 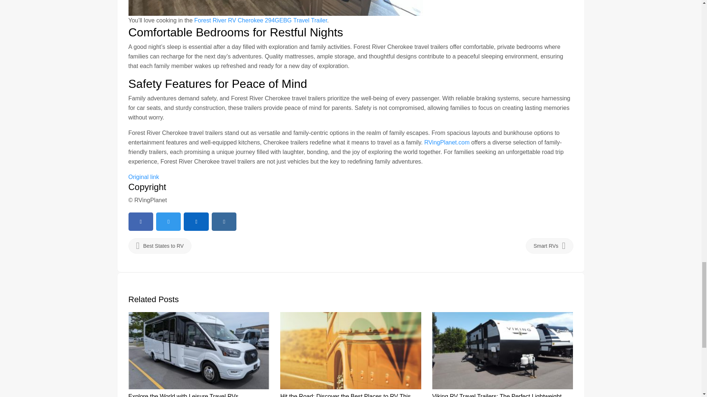 I want to click on Best States to RV, so click(x=159, y=246).